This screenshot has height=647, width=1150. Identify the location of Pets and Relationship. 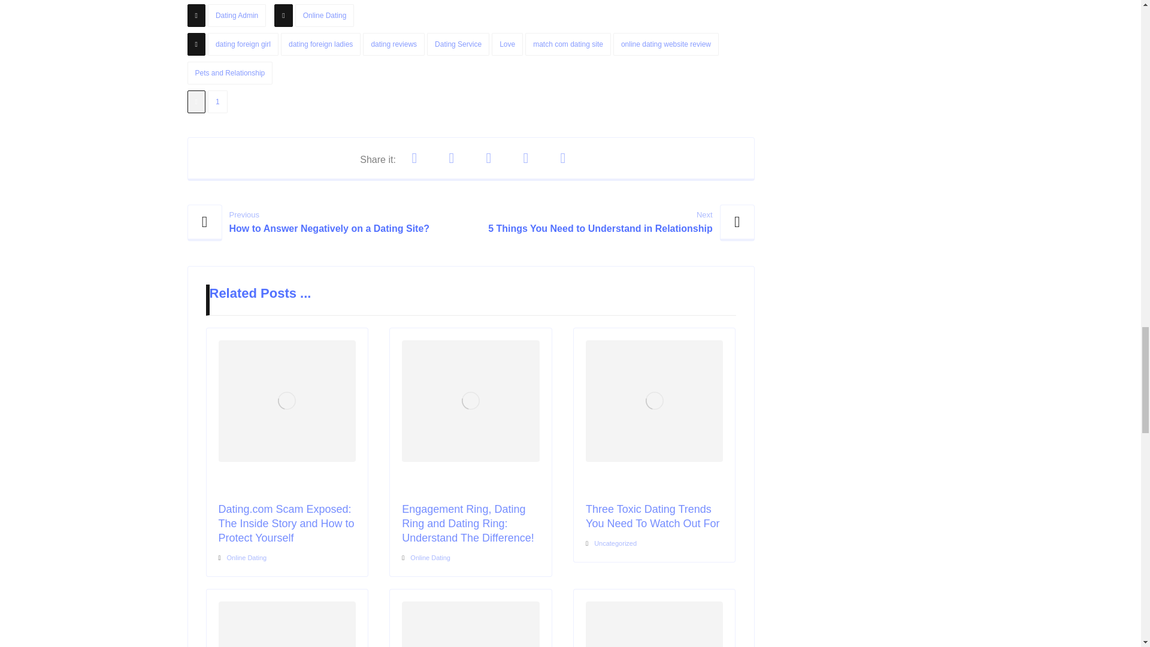
(229, 73).